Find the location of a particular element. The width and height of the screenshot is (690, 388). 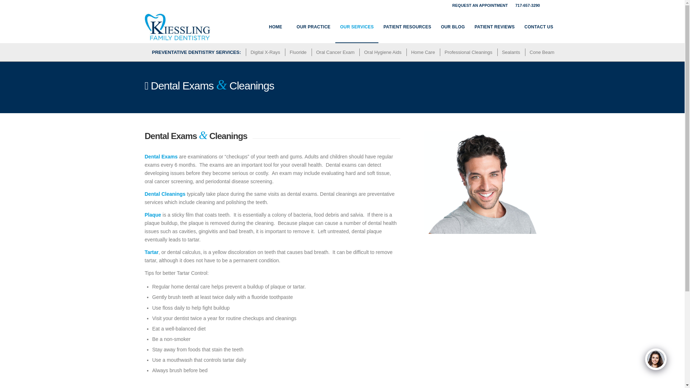

REQUEST AN APPOINTMENT is located at coordinates (480, 5).